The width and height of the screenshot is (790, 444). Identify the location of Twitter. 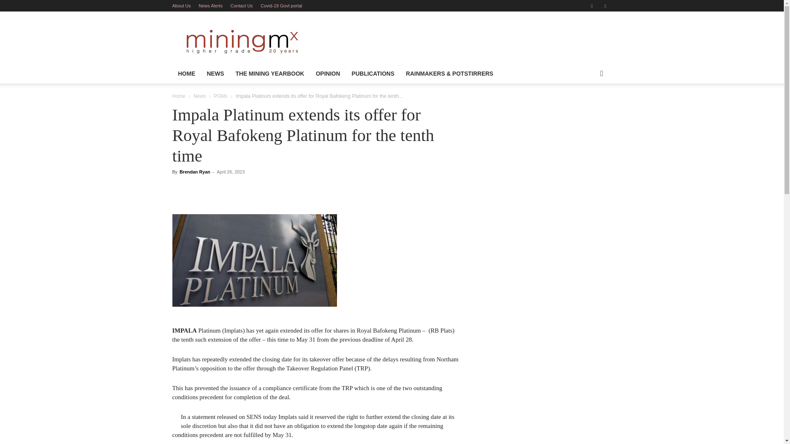
(605, 6).